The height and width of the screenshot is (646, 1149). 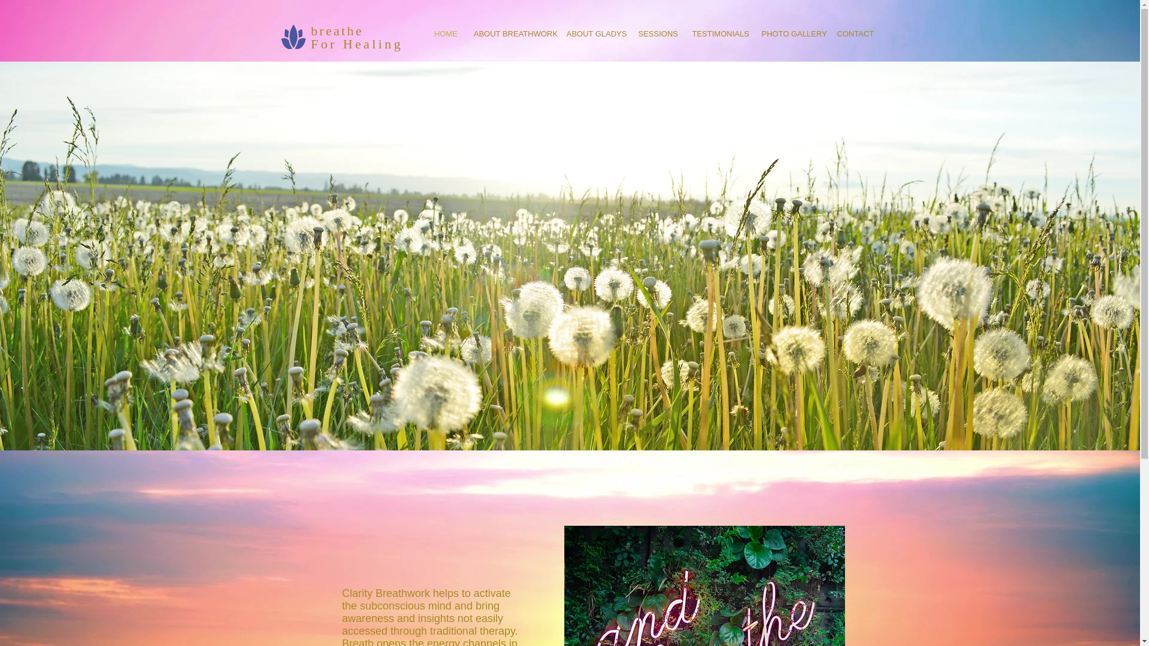 What do you see at coordinates (594, 33) in the screenshot?
I see `ABOUT GLADYS` at bounding box center [594, 33].